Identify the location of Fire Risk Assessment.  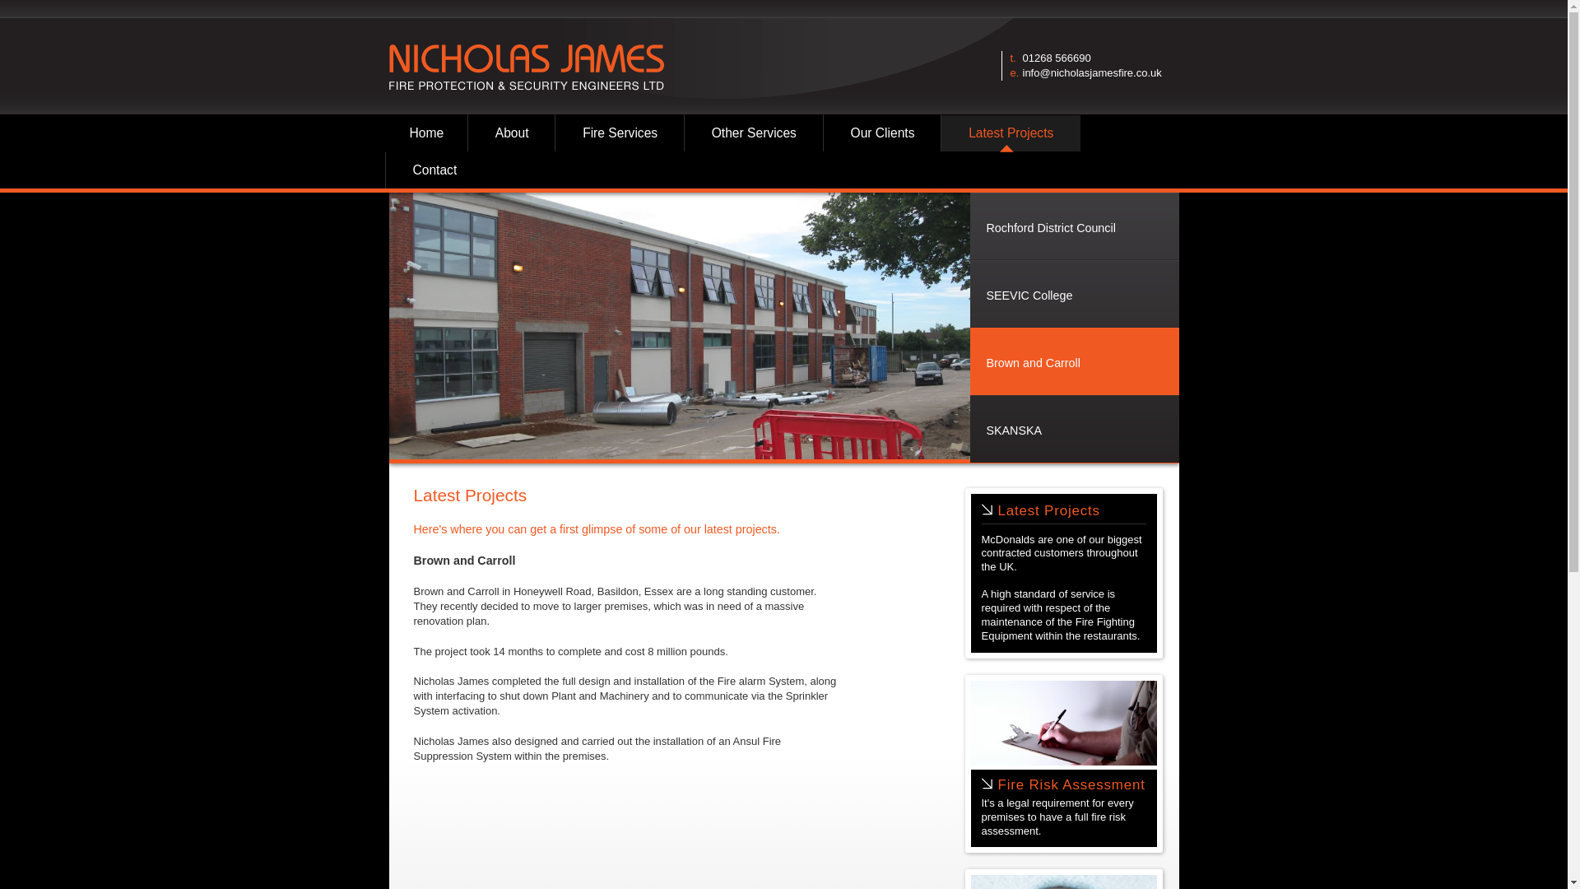
(1070, 784).